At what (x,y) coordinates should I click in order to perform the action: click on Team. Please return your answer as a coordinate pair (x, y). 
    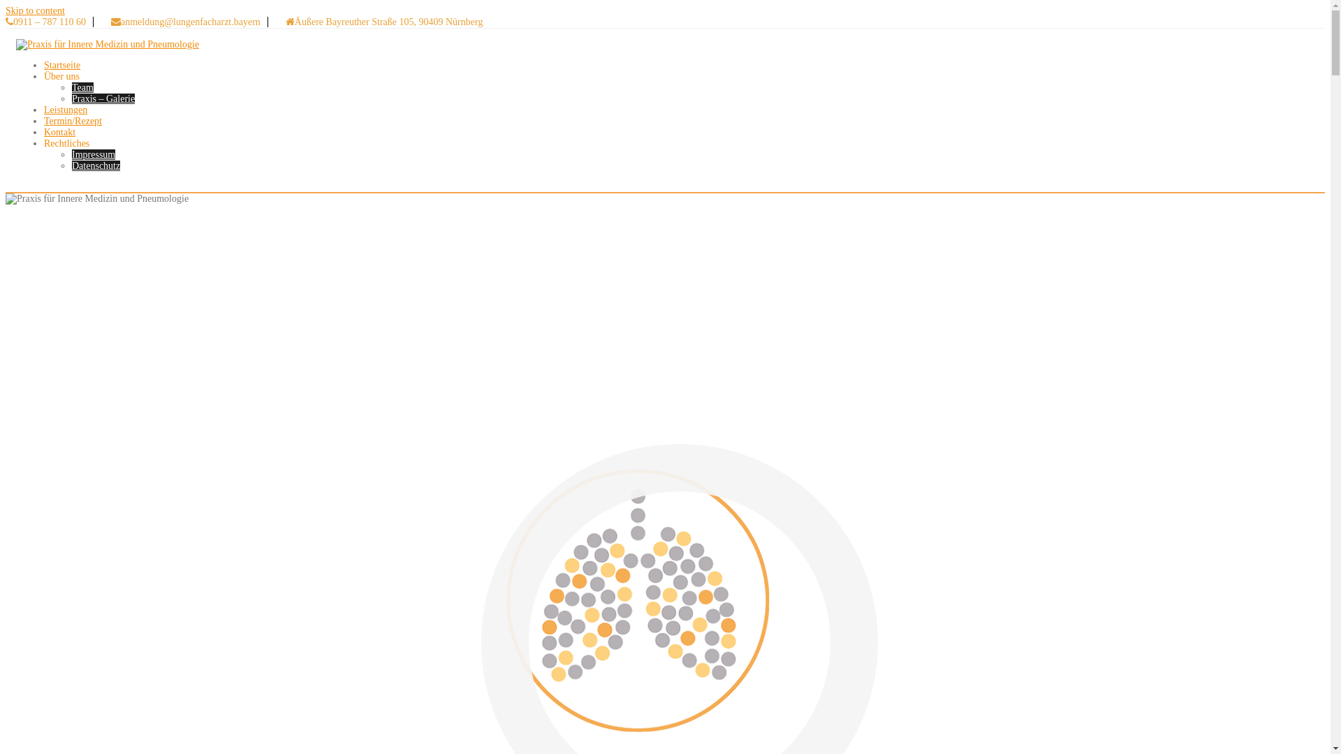
    Looking at the image, I should click on (82, 88).